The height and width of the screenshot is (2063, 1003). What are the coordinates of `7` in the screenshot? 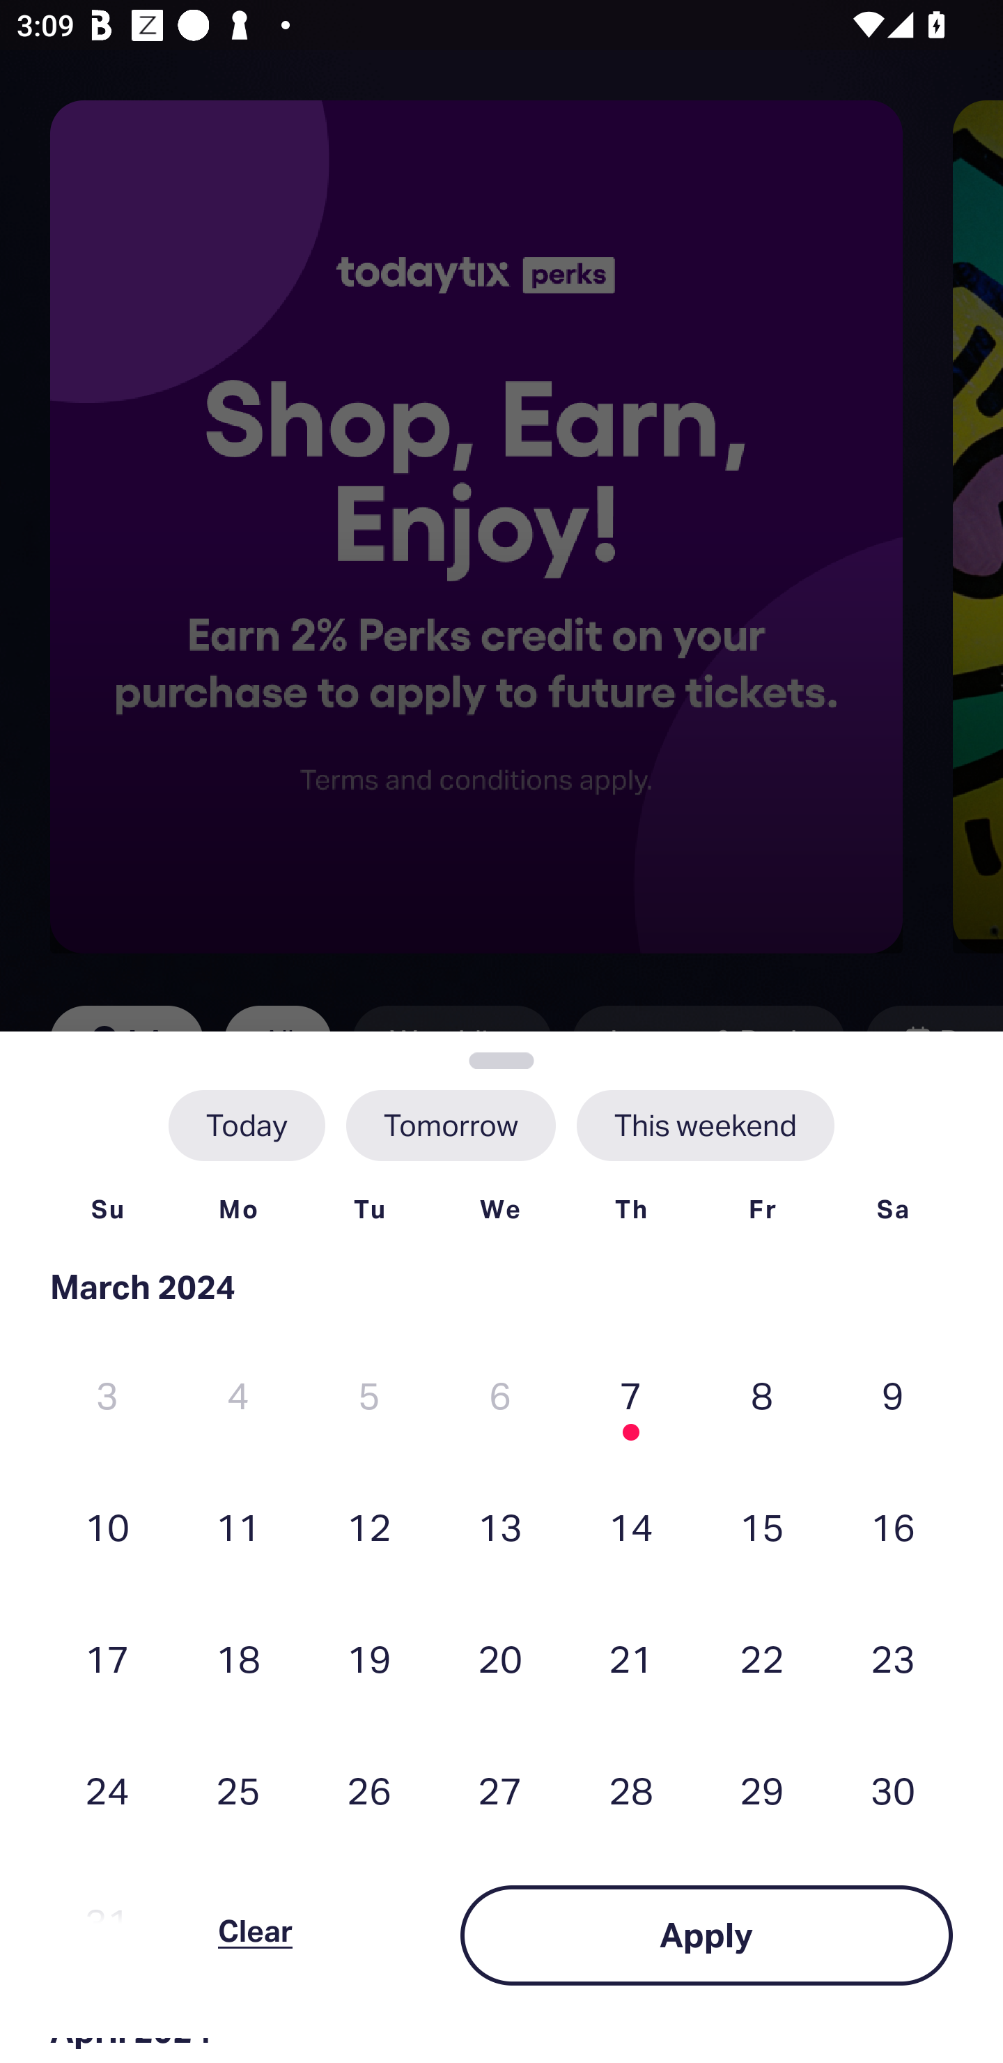 It's located at (630, 1395).